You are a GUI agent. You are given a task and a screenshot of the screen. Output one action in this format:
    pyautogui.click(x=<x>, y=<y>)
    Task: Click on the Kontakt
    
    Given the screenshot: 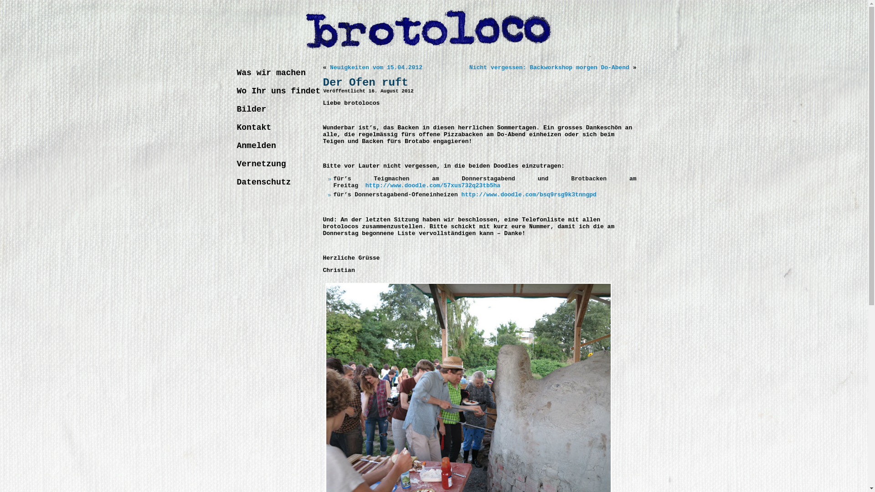 What is the action you would take?
    pyautogui.click(x=275, y=128)
    